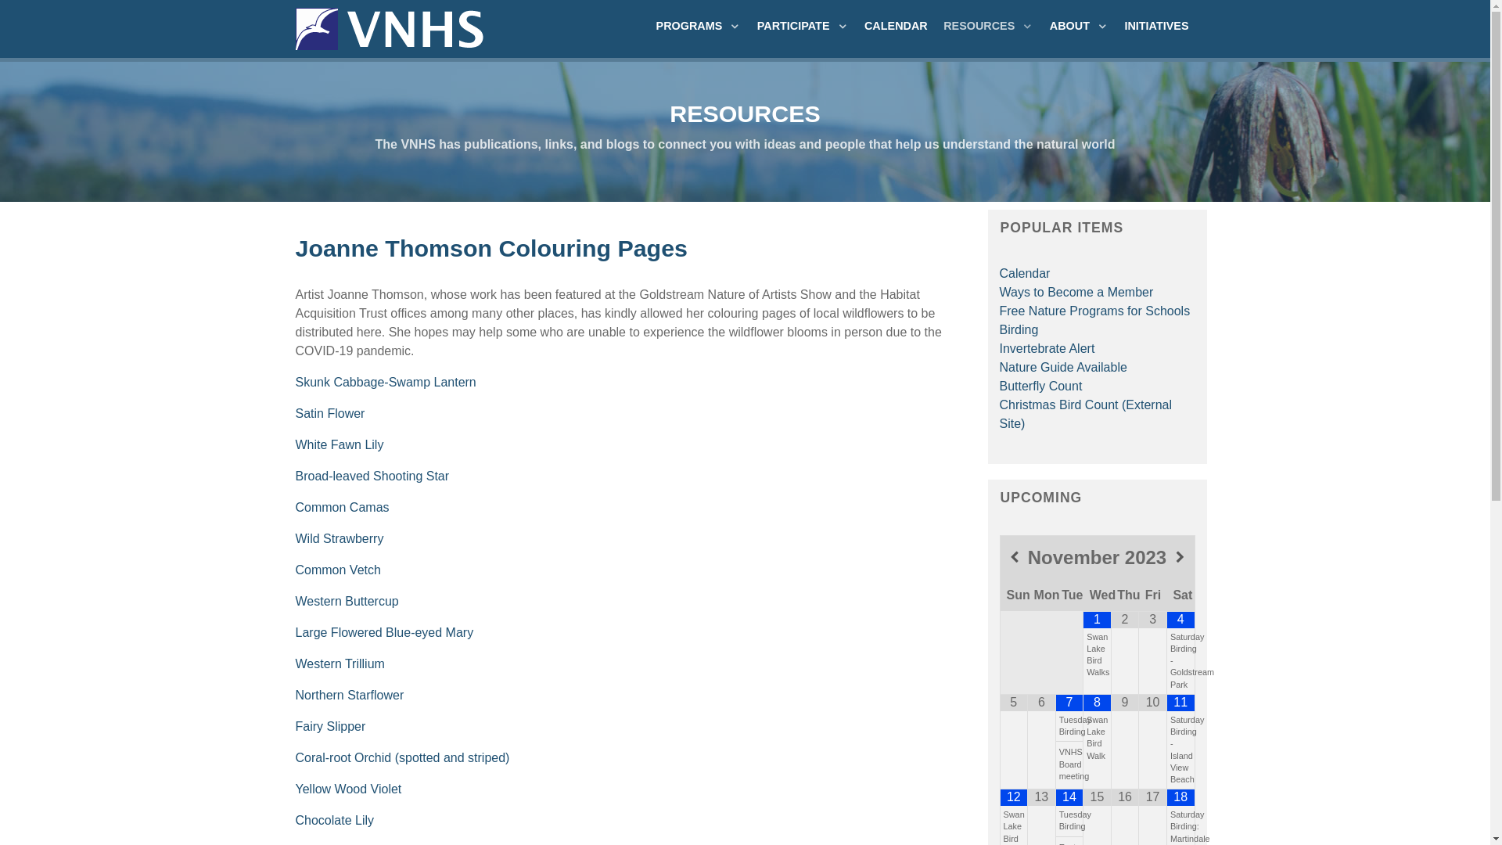 The width and height of the screenshot is (1502, 845). I want to click on Isotope., so click(391, 27).